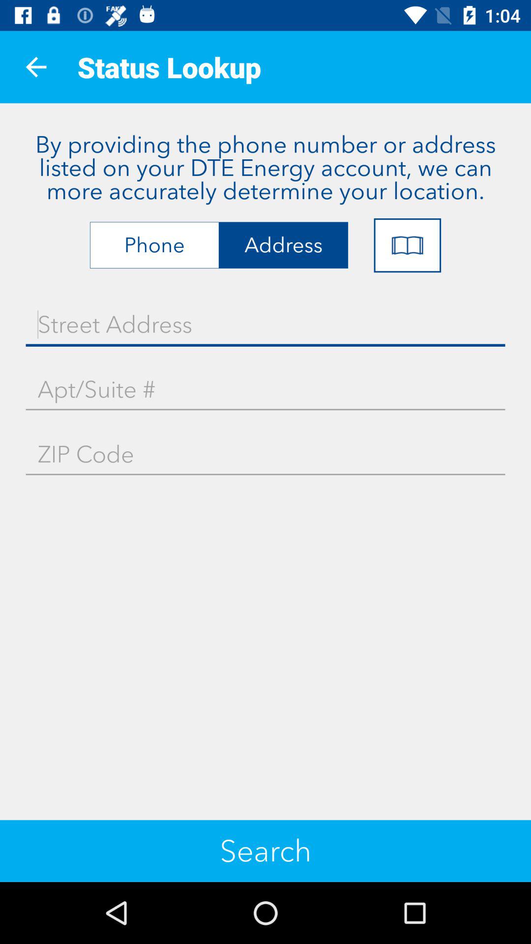  What do you see at coordinates (407, 245) in the screenshot?
I see `open the icon below the by providing the icon` at bounding box center [407, 245].